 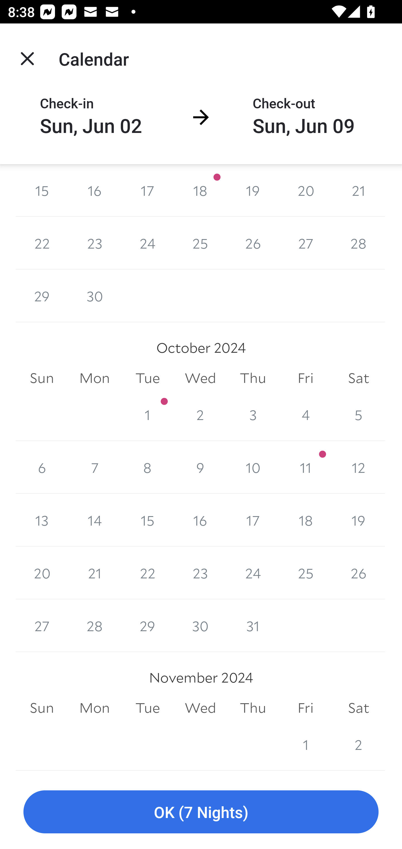 I want to click on 31 31 October 2024, so click(x=253, y=626).